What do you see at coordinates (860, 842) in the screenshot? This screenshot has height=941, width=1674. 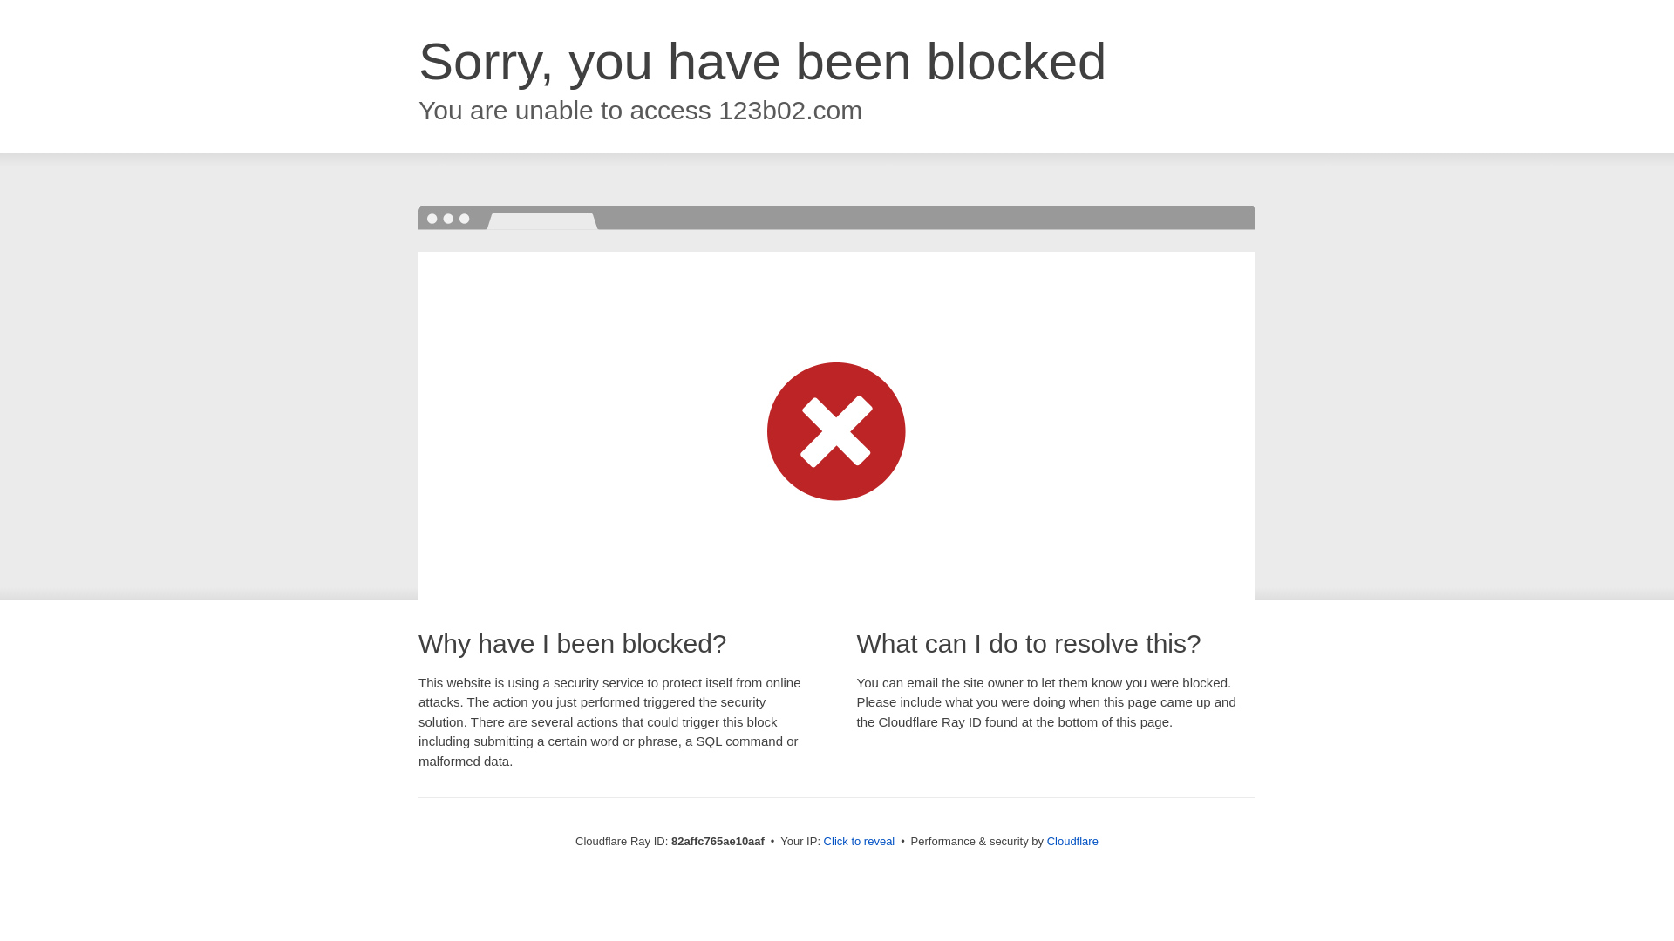 I see `Click to reveal` at bounding box center [860, 842].